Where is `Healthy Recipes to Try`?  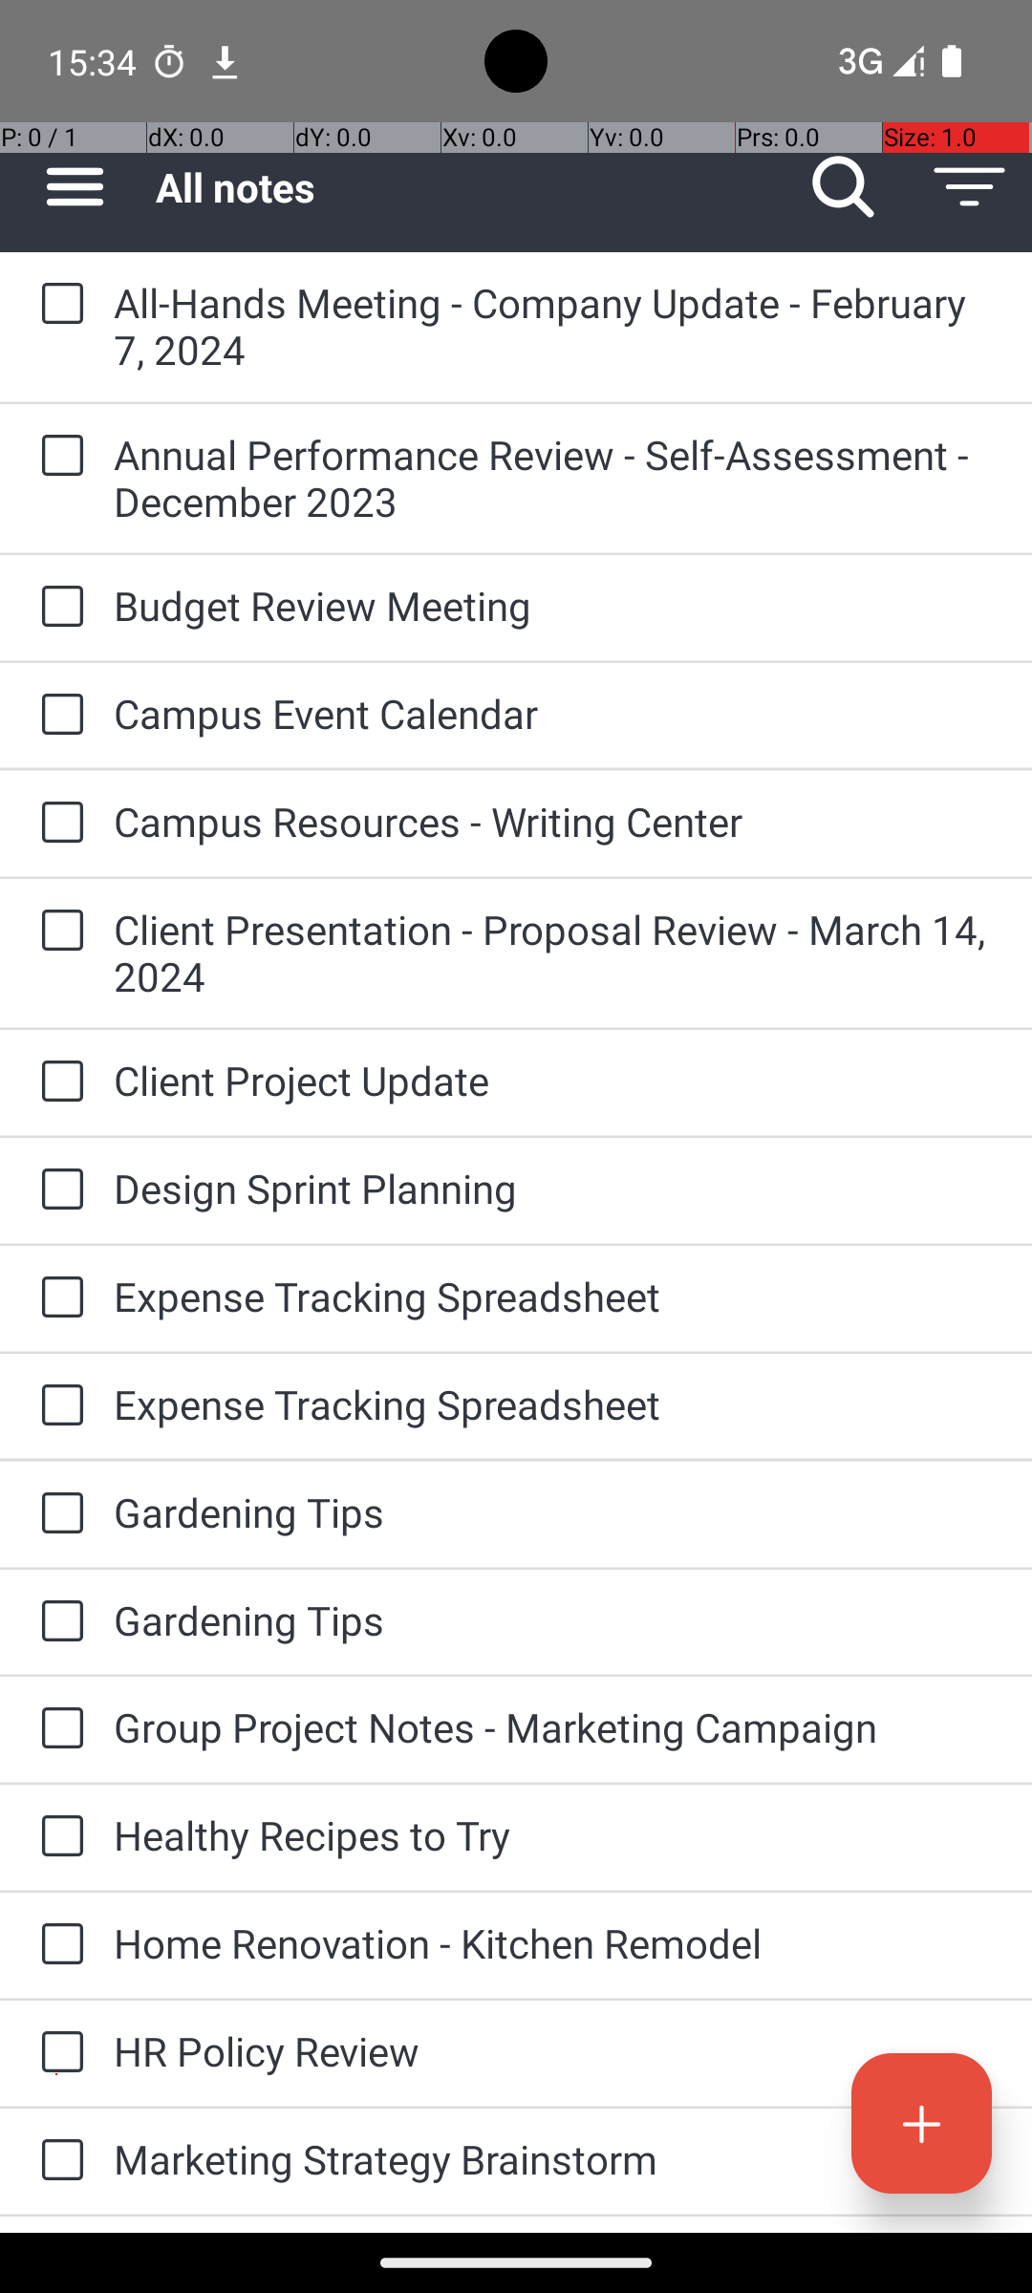
Healthy Recipes to Try is located at coordinates (554, 1834).